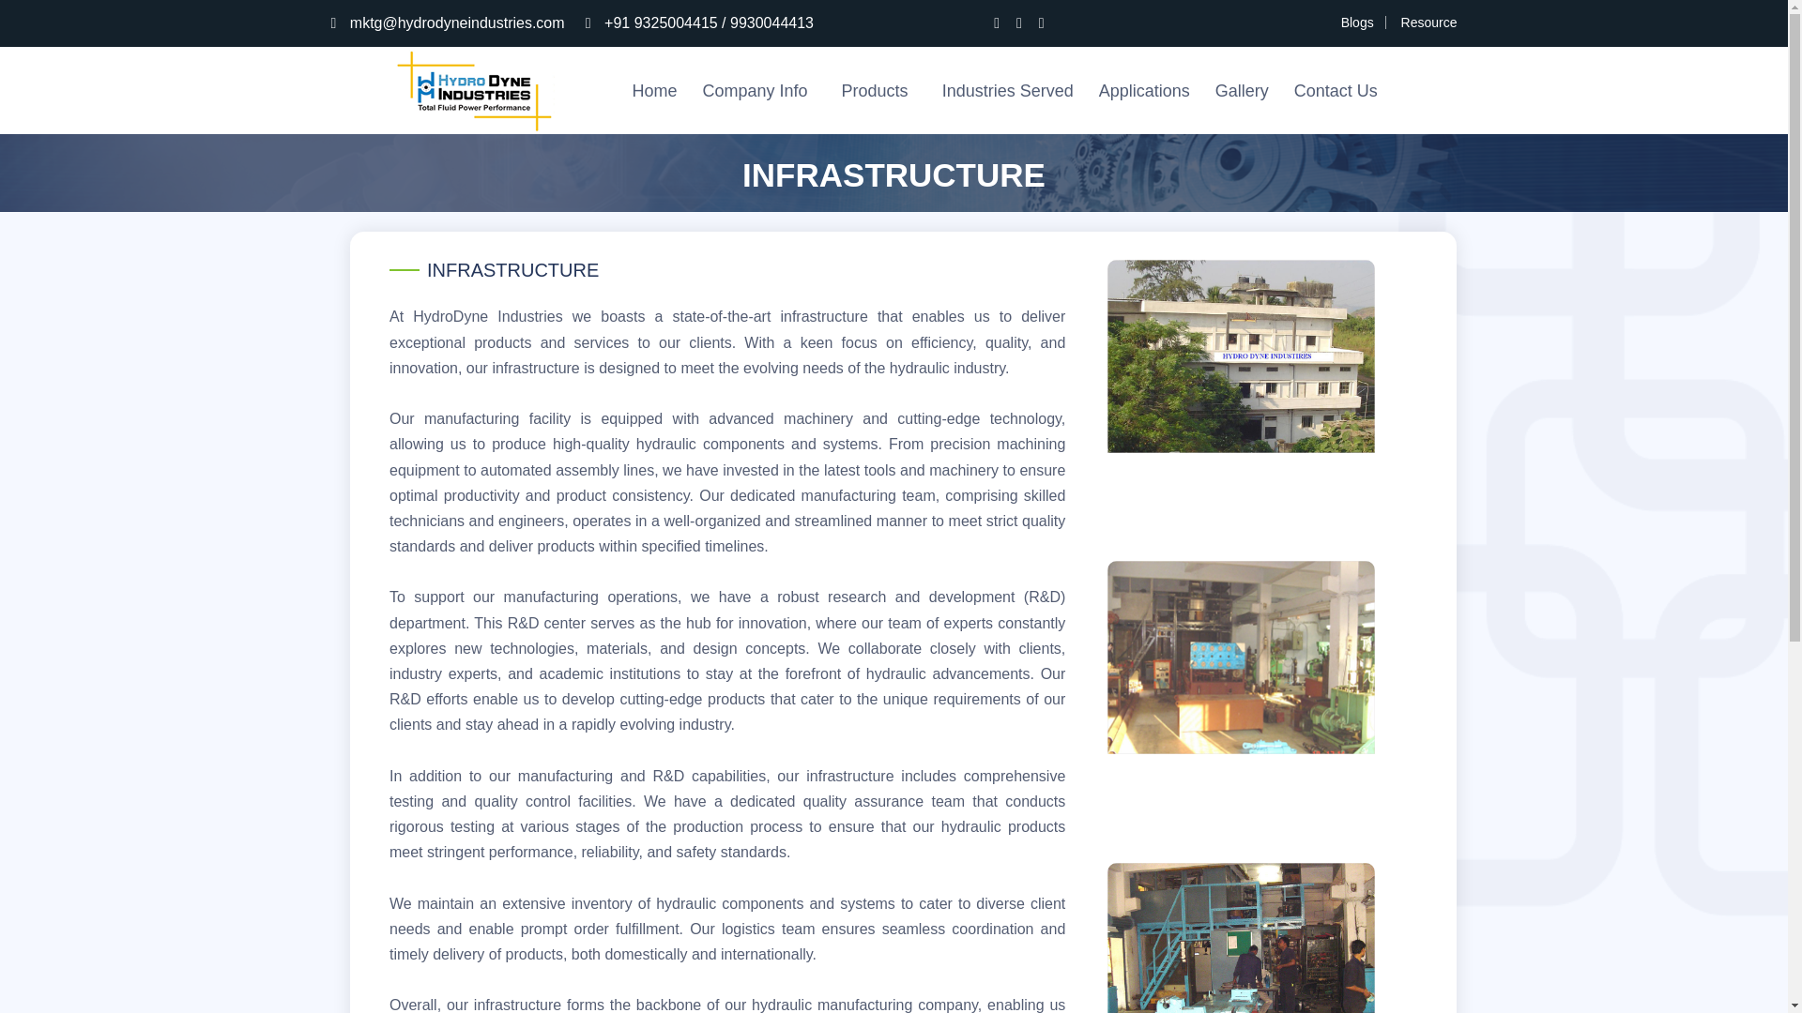 This screenshot has width=1802, height=1013. I want to click on Applications, so click(1145, 91).